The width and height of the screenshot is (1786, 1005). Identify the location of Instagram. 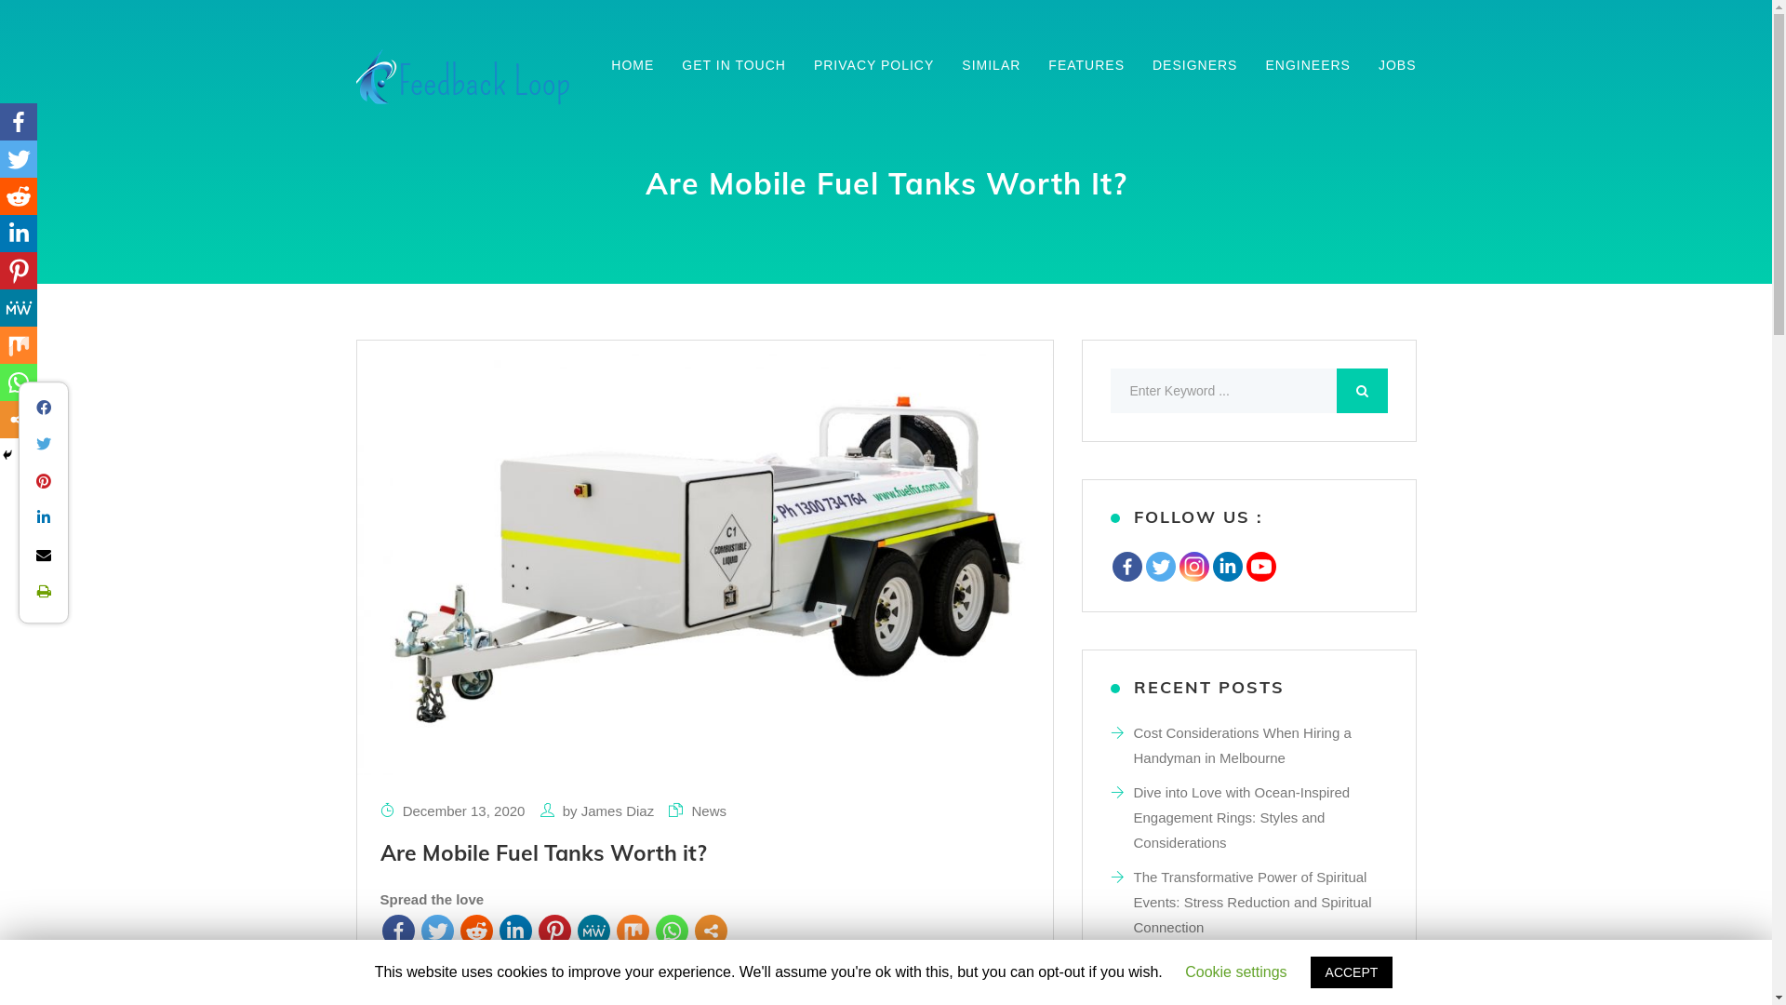
(1194, 567).